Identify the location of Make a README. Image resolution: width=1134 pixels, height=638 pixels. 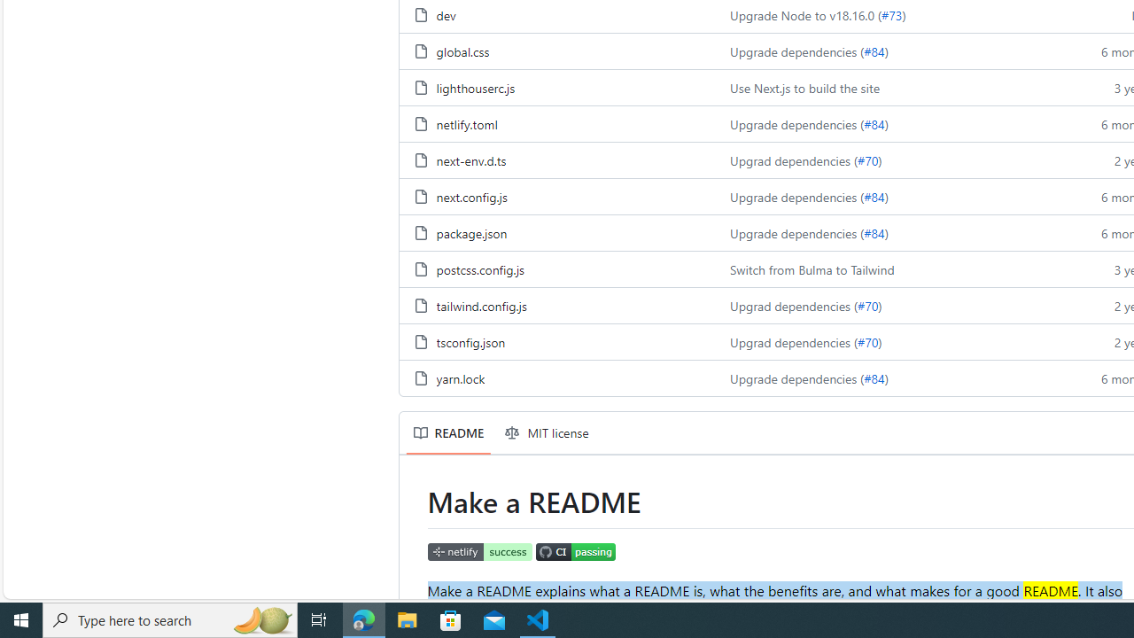
(479, 590).